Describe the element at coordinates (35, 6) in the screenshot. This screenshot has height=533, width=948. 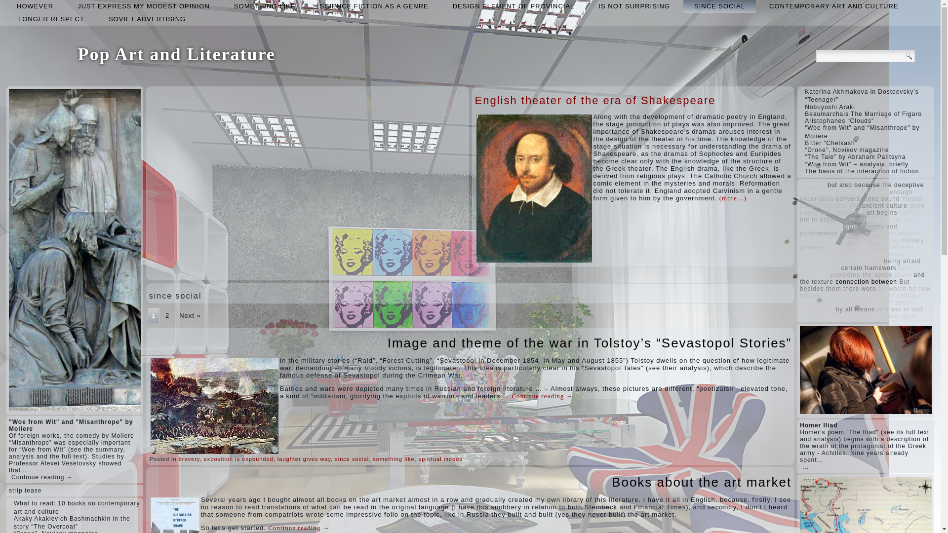
I see `however` at that location.